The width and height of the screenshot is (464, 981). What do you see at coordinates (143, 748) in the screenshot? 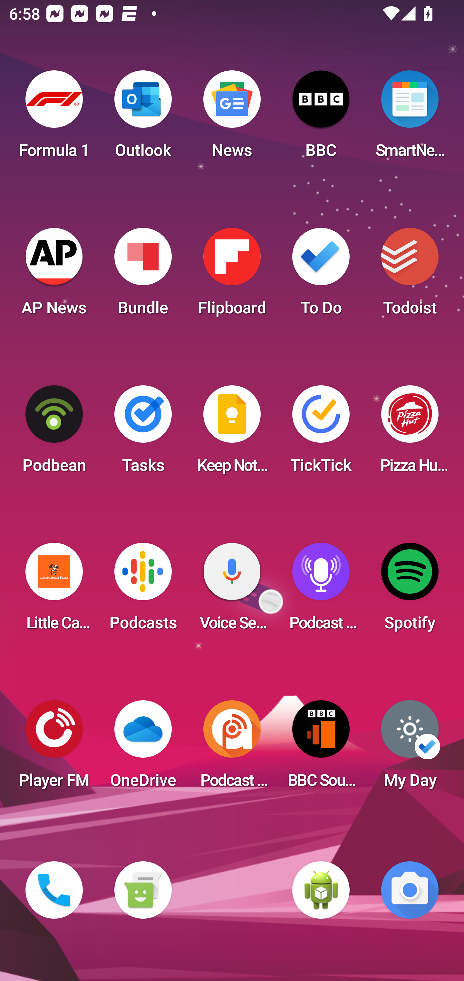
I see `OneDrive` at bounding box center [143, 748].